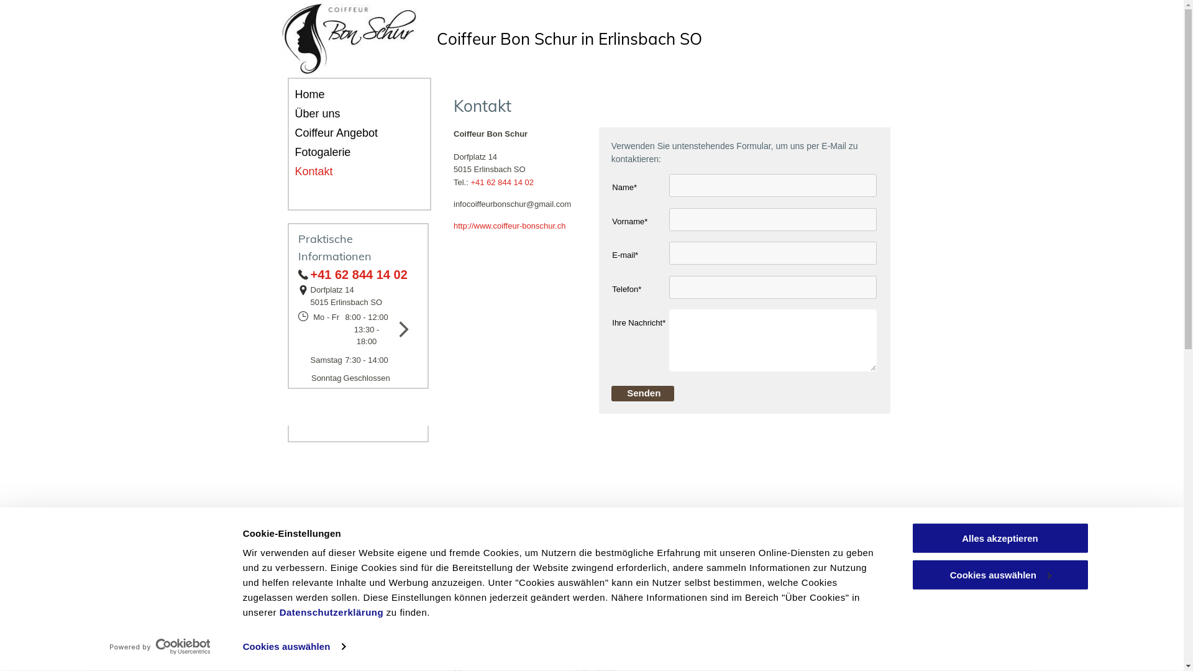 The image size is (1193, 671). What do you see at coordinates (1000, 538) in the screenshot?
I see `Alles akzeptieren` at bounding box center [1000, 538].